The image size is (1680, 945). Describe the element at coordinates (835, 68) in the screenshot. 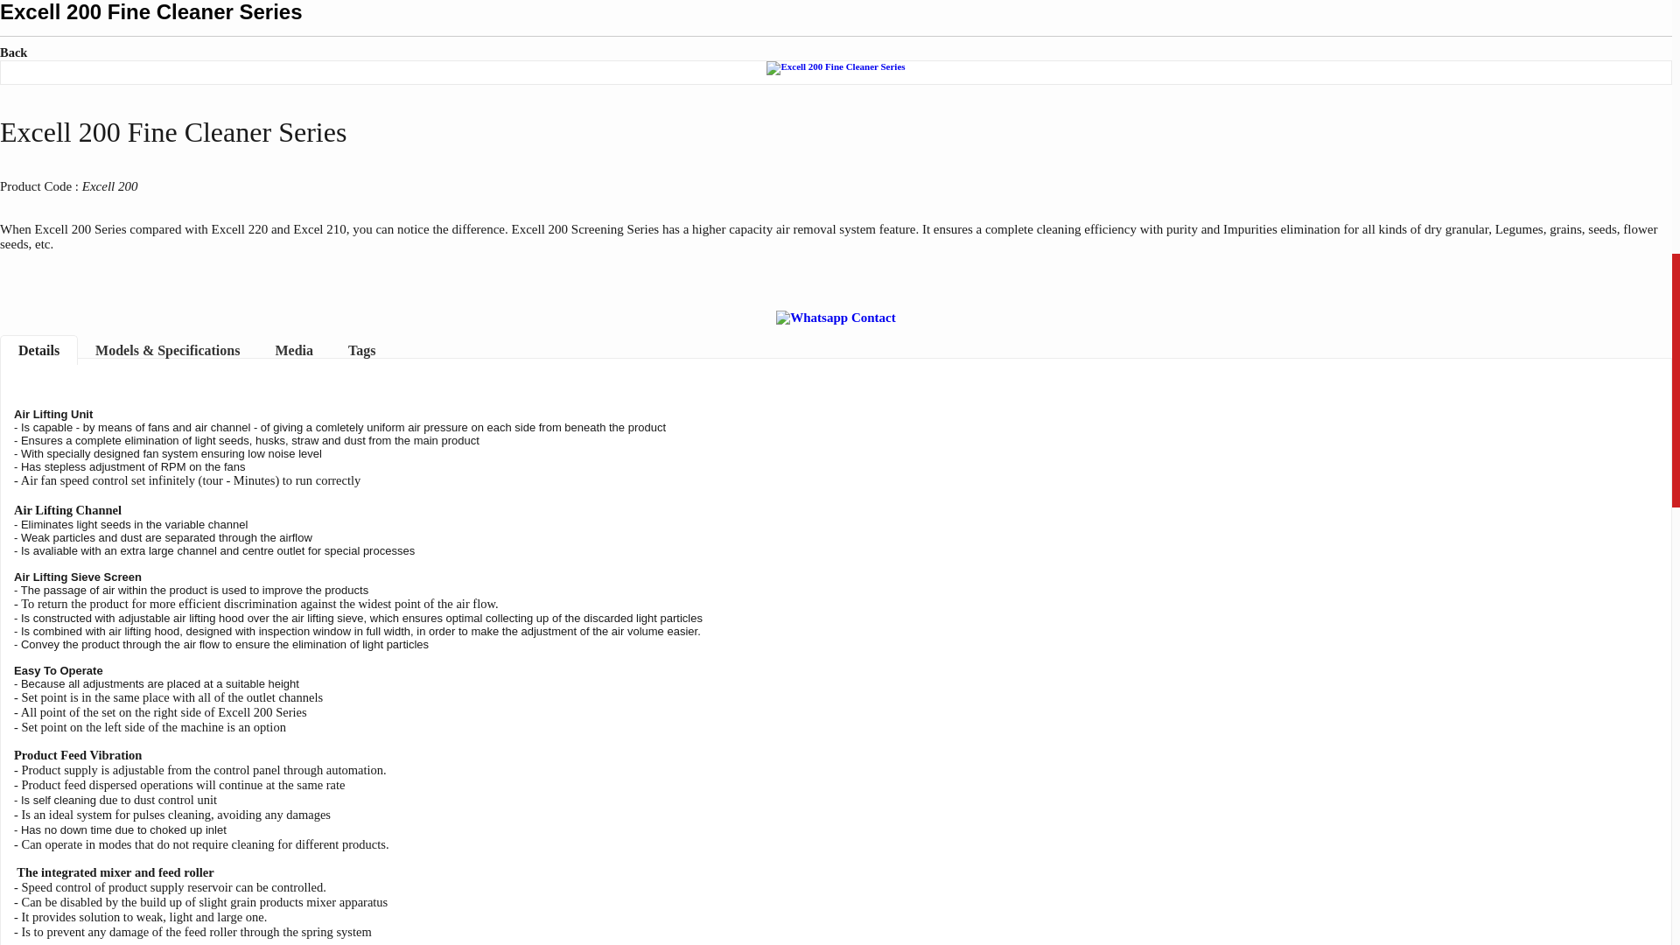

I see `Excell 200 Fine Cleaner Series` at that location.